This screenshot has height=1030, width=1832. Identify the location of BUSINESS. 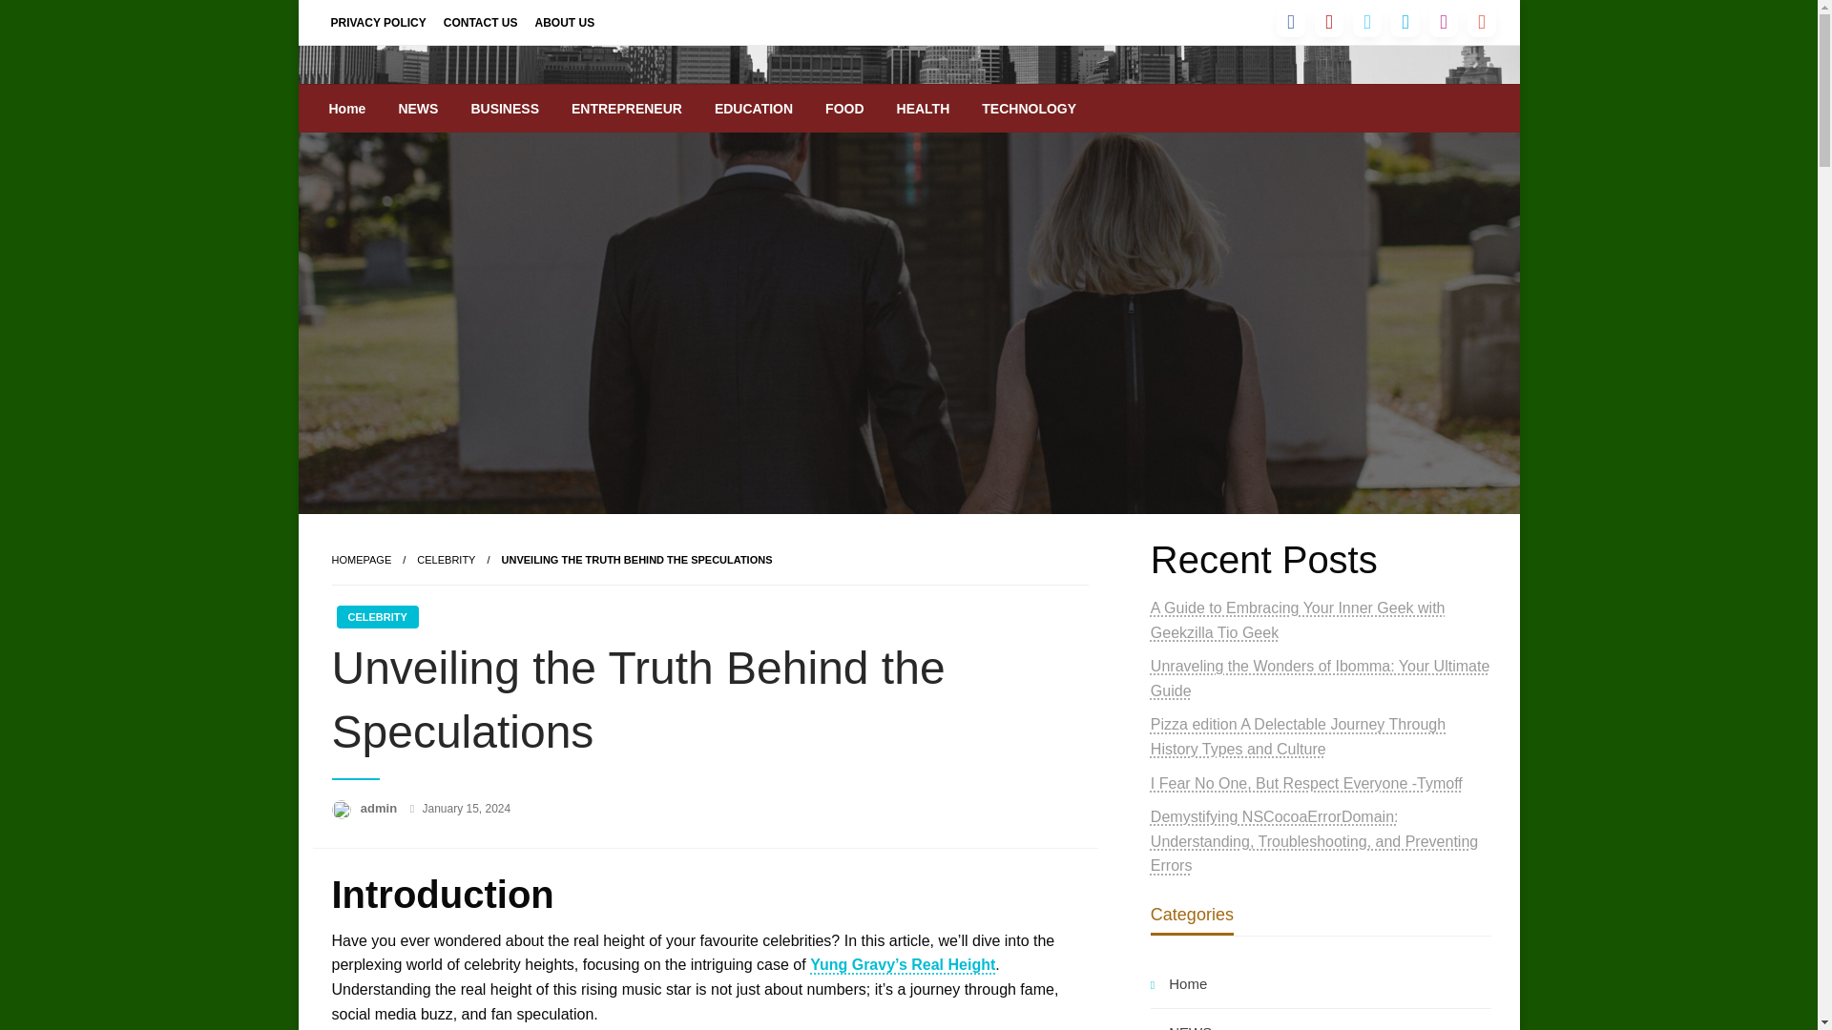
(504, 109).